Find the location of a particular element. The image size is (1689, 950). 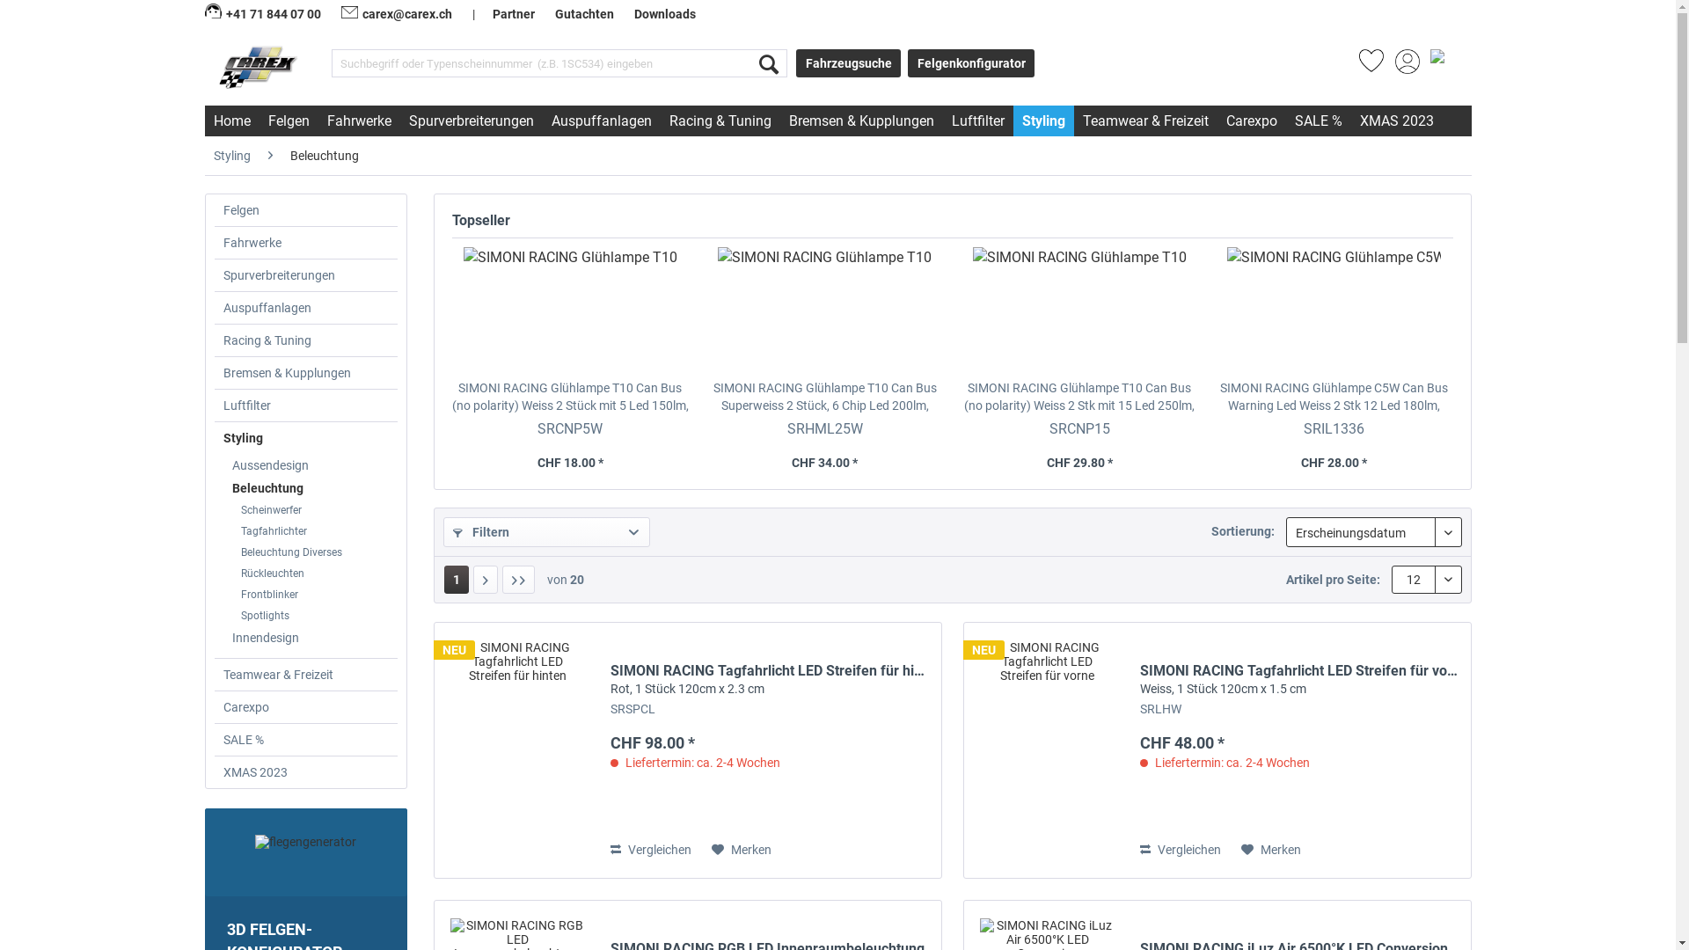

Carexpo is located at coordinates (1252, 121).